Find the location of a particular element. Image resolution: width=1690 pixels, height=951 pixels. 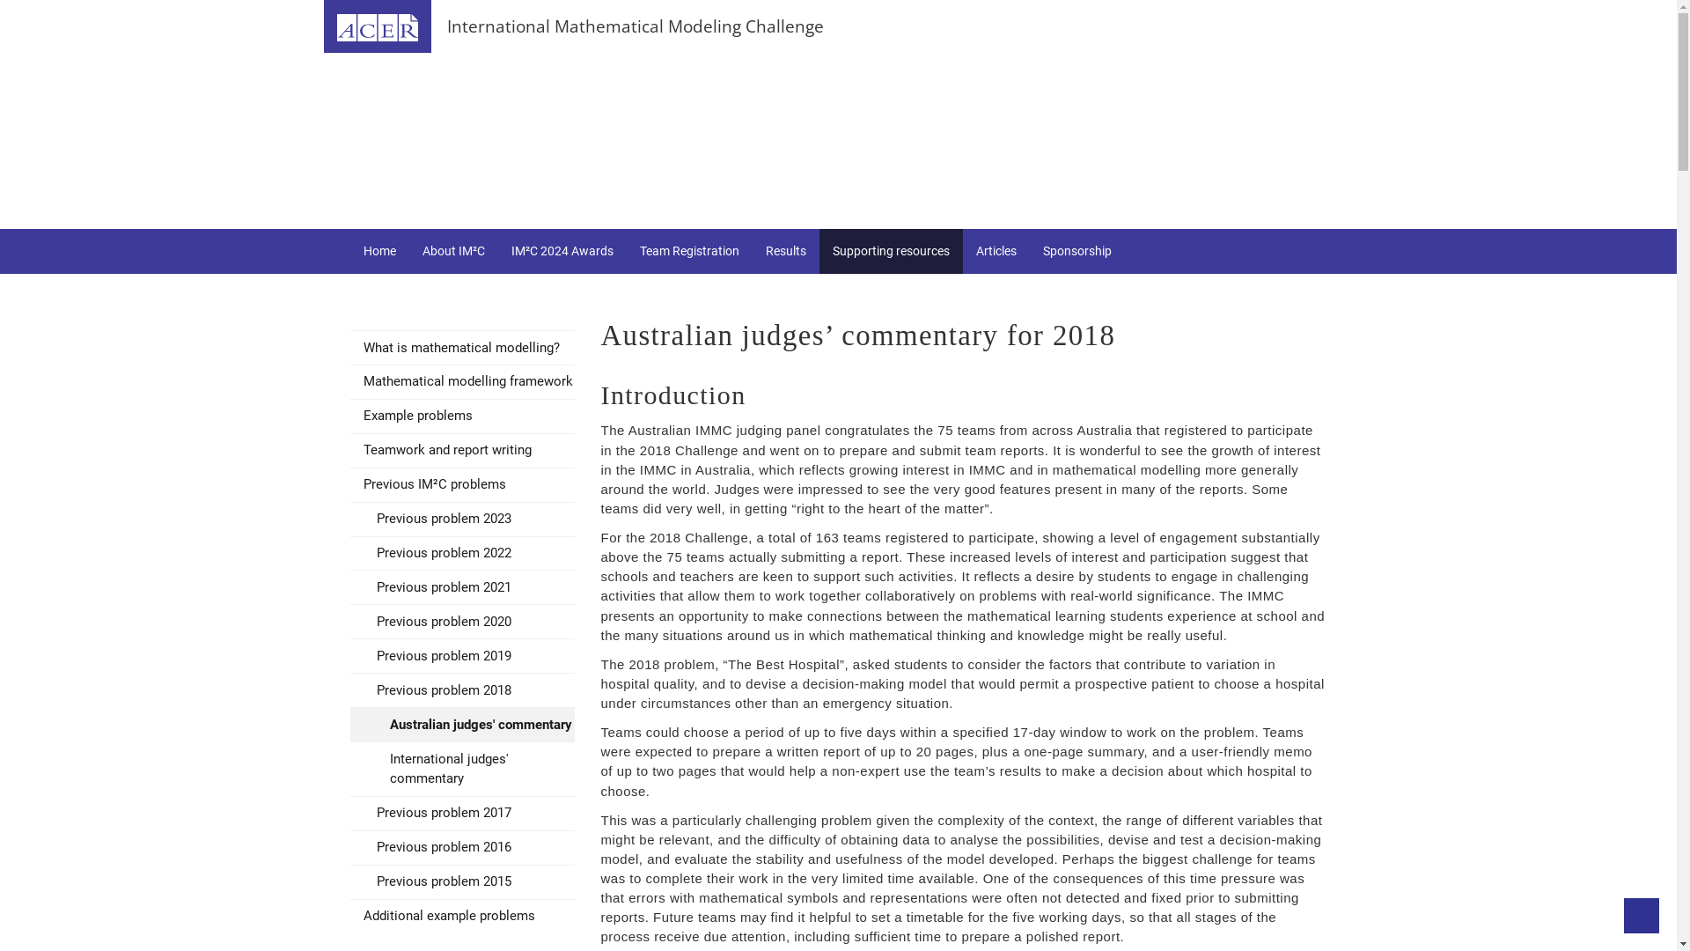

Previous problem 2019 is located at coordinates (463, 656).